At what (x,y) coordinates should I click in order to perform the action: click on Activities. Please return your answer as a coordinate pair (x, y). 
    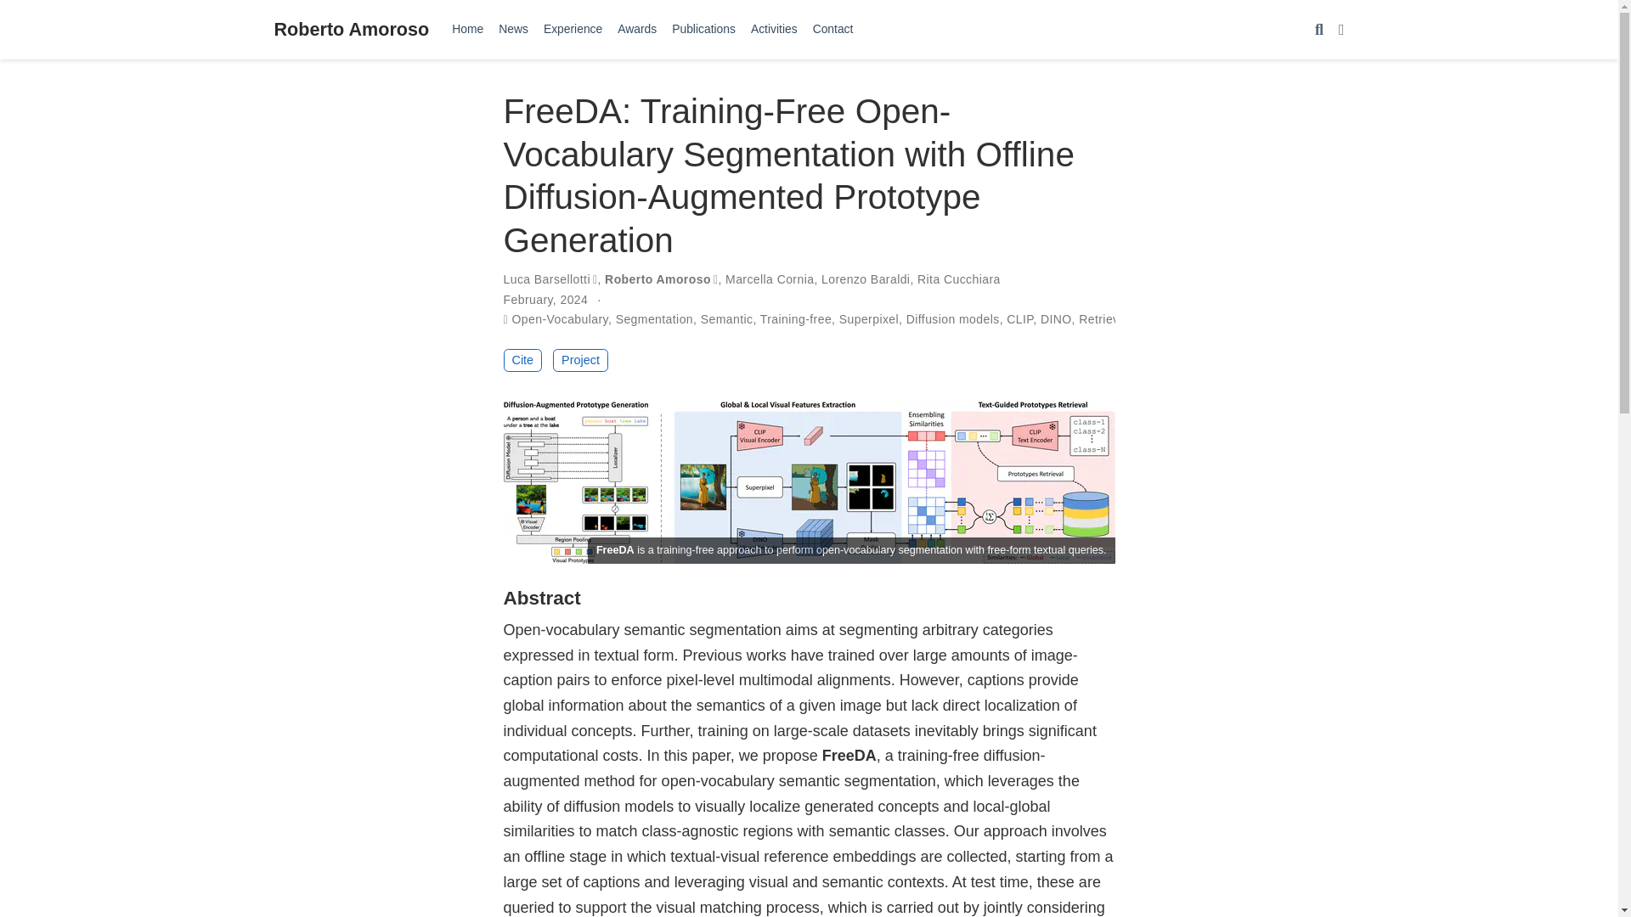
    Looking at the image, I should click on (775, 29).